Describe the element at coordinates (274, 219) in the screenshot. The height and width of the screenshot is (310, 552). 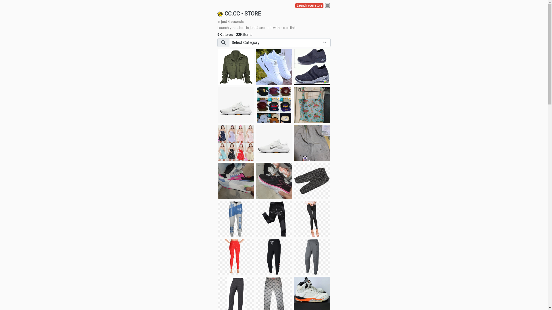
I see `Pant` at that location.